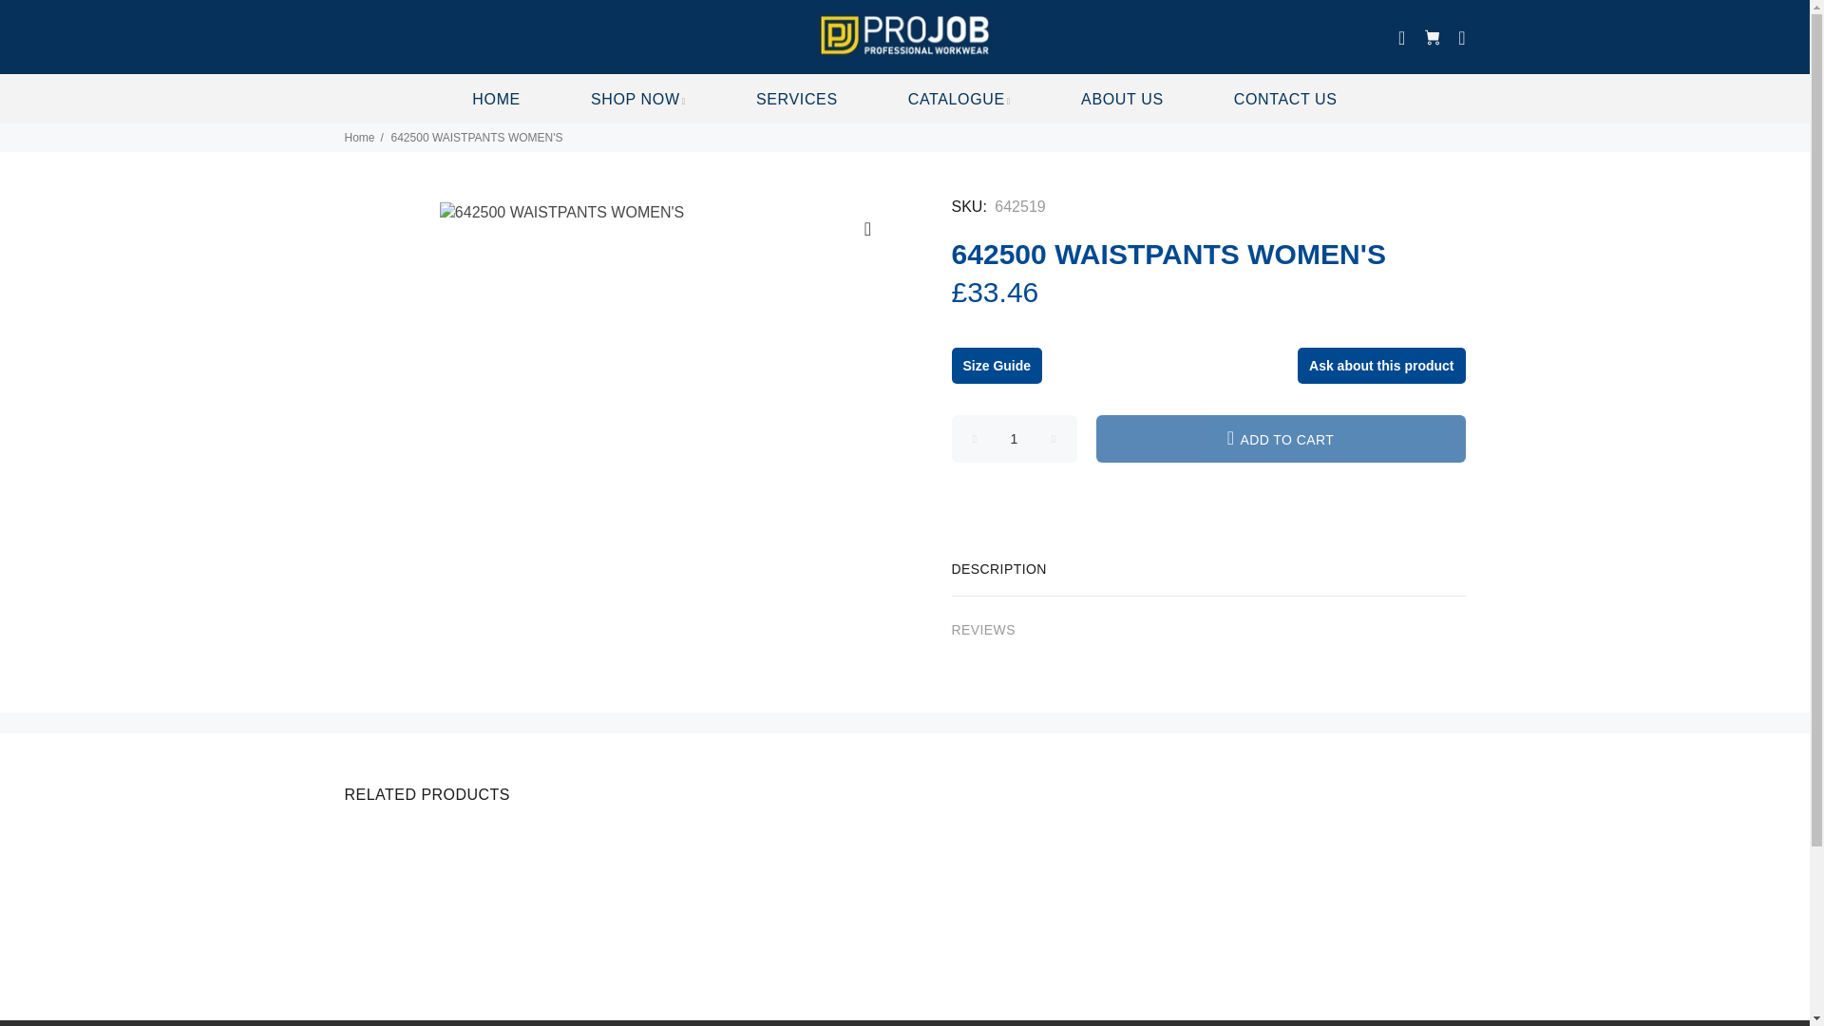 The height and width of the screenshot is (1026, 1824). I want to click on HOME, so click(496, 99).